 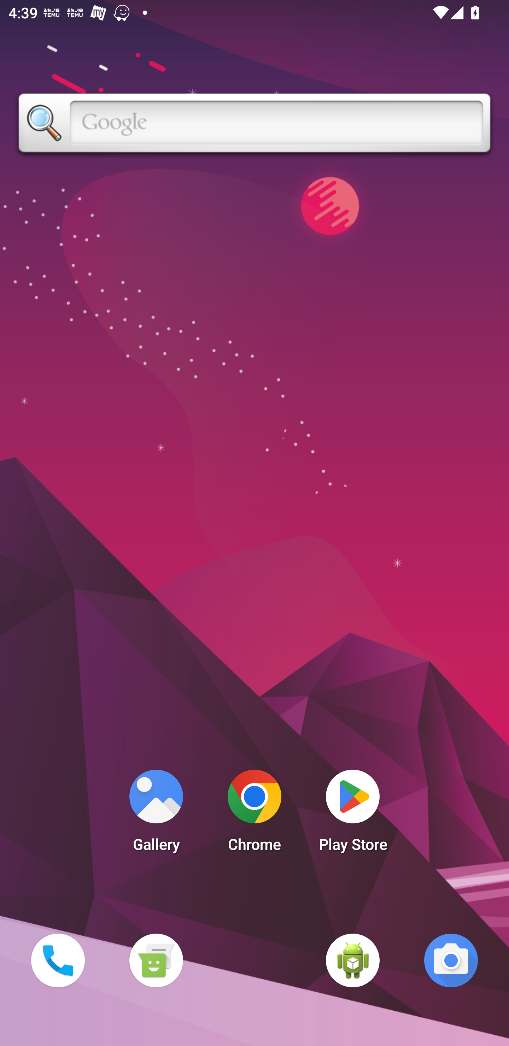 I want to click on Camera, so click(x=451, y=960).